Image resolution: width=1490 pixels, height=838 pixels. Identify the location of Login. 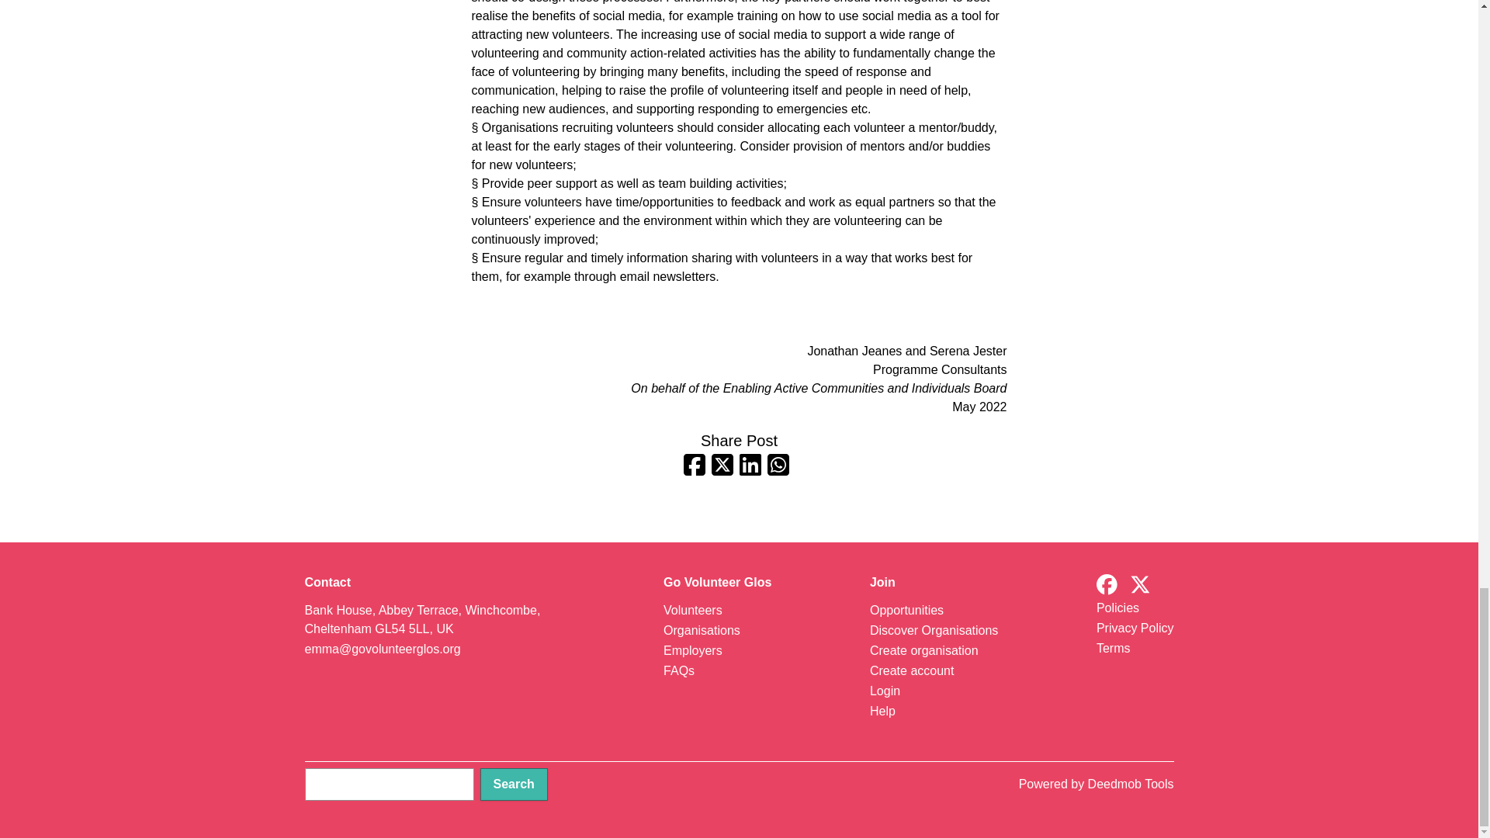
(885, 691).